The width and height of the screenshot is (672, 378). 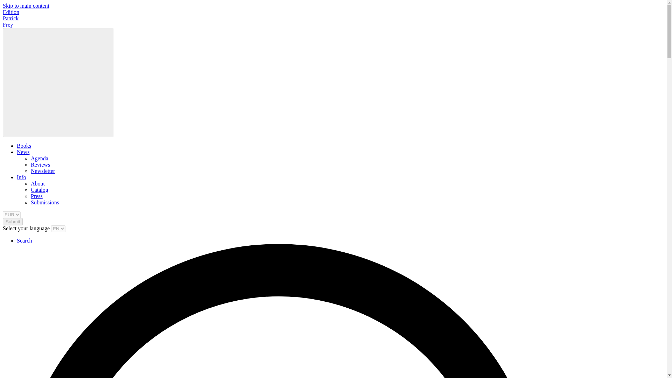 What do you see at coordinates (45, 202) in the screenshot?
I see `Submissions` at bounding box center [45, 202].